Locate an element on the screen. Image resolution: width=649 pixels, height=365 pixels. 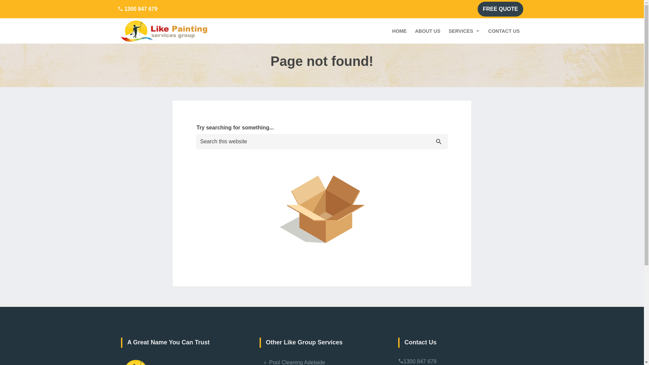
Search is located at coordinates (17, 7).